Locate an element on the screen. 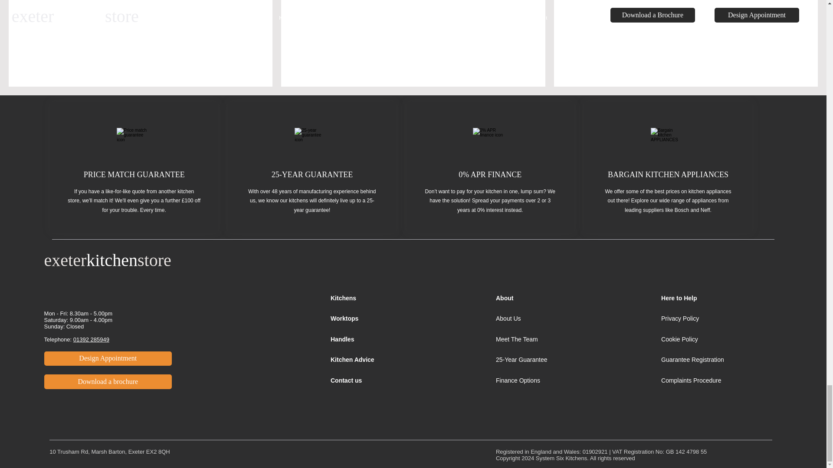 The height and width of the screenshot is (468, 833). Finance Options is located at coordinates (518, 380).